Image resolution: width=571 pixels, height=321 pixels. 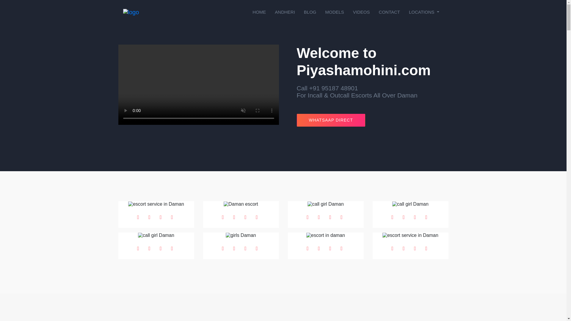 I want to click on WHATSAAP DIRECT, so click(x=331, y=120).